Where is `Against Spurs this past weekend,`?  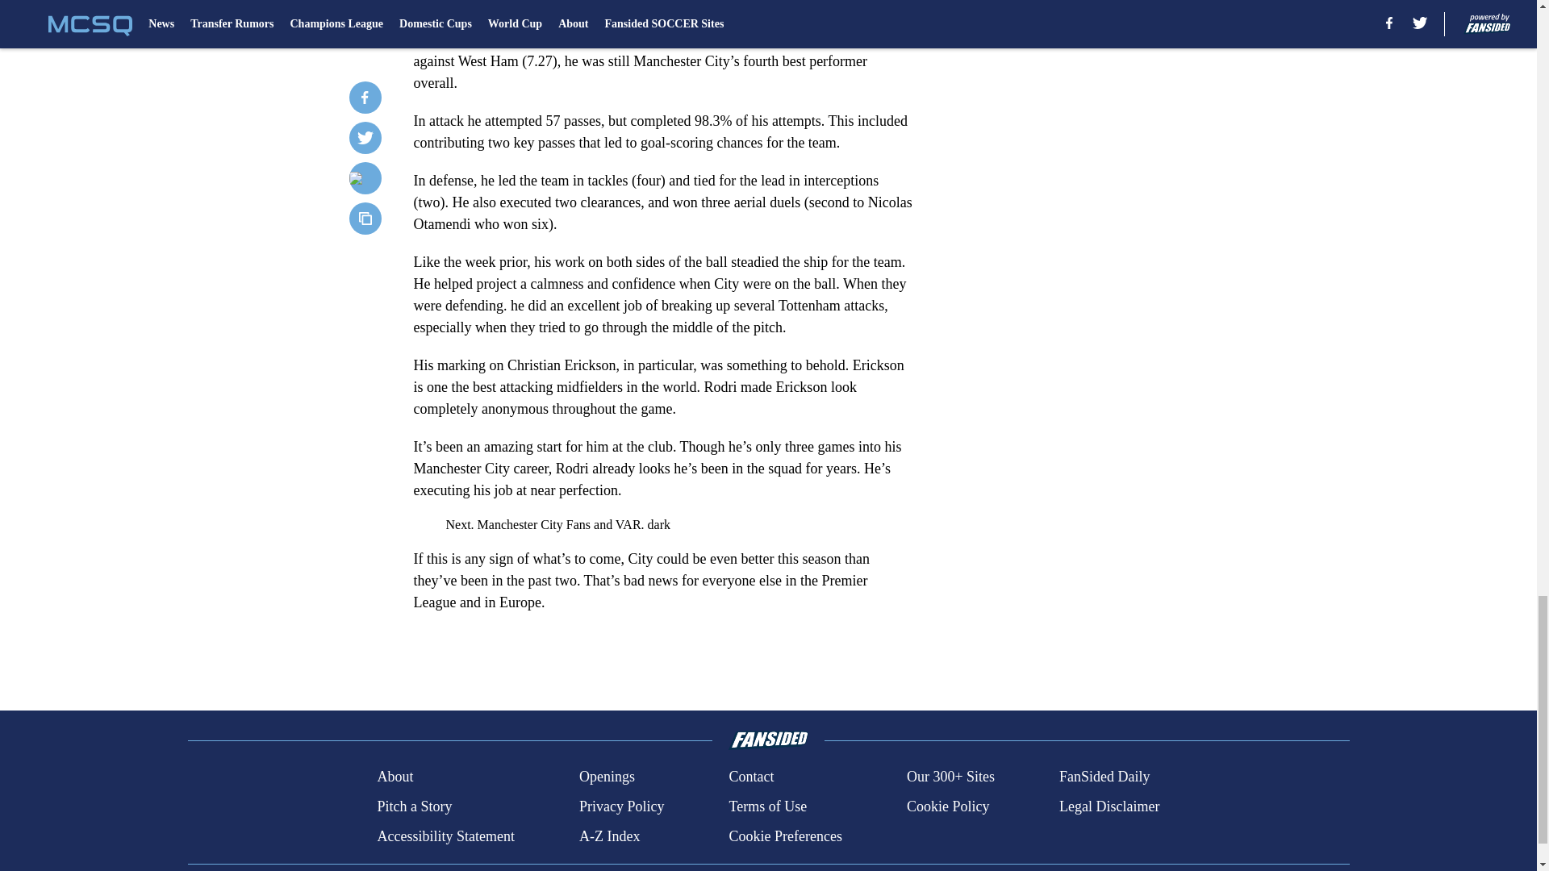
Against Spurs this past weekend, is located at coordinates (509, 18).